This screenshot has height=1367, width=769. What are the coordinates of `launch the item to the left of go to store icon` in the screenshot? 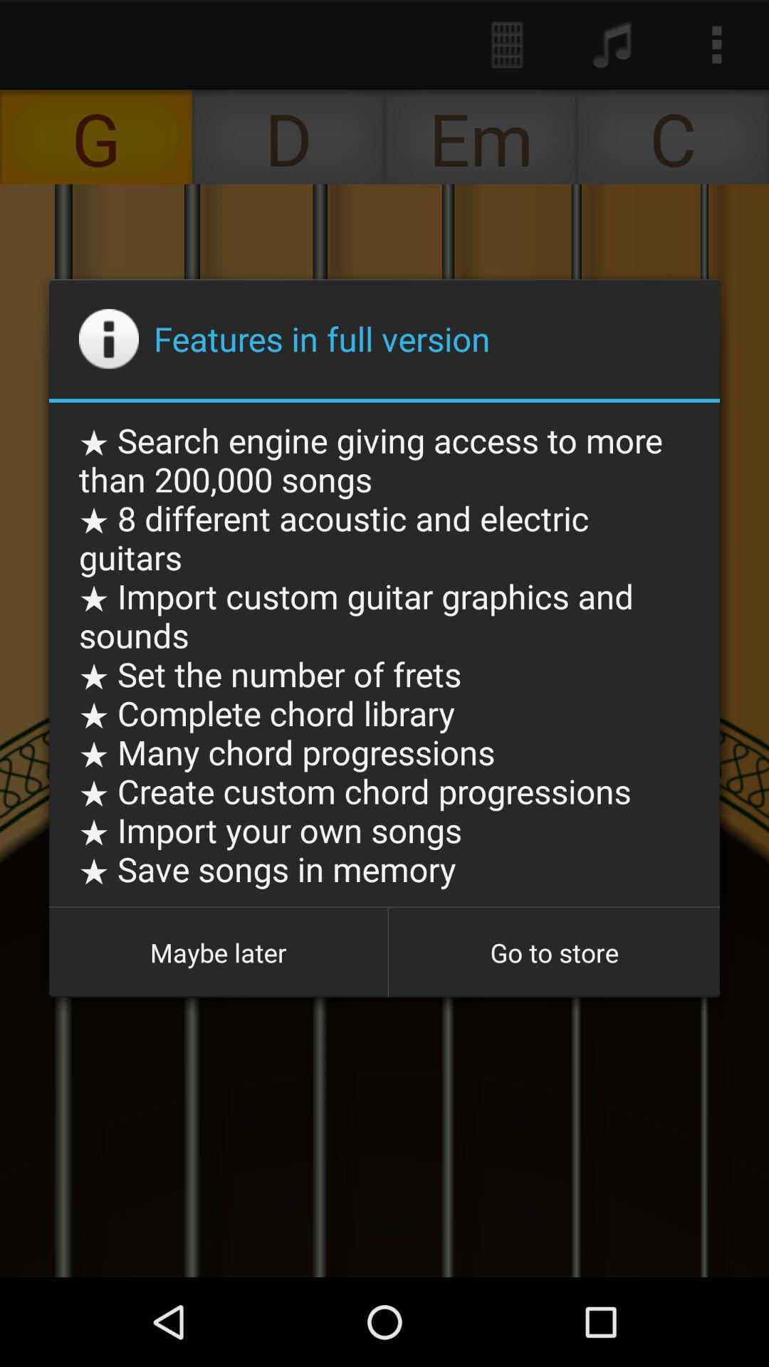 It's located at (218, 953).